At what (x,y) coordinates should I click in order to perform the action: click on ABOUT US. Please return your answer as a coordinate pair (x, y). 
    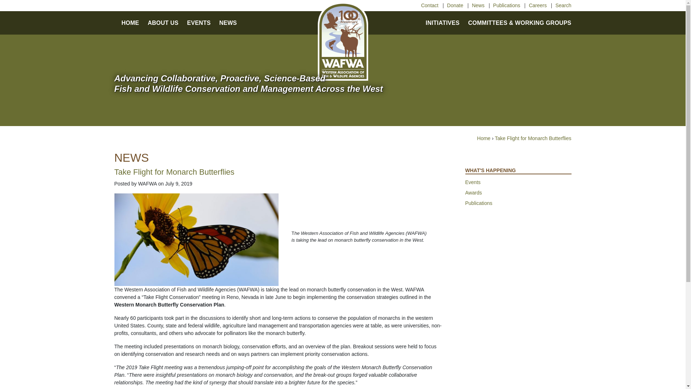
    Looking at the image, I should click on (163, 22).